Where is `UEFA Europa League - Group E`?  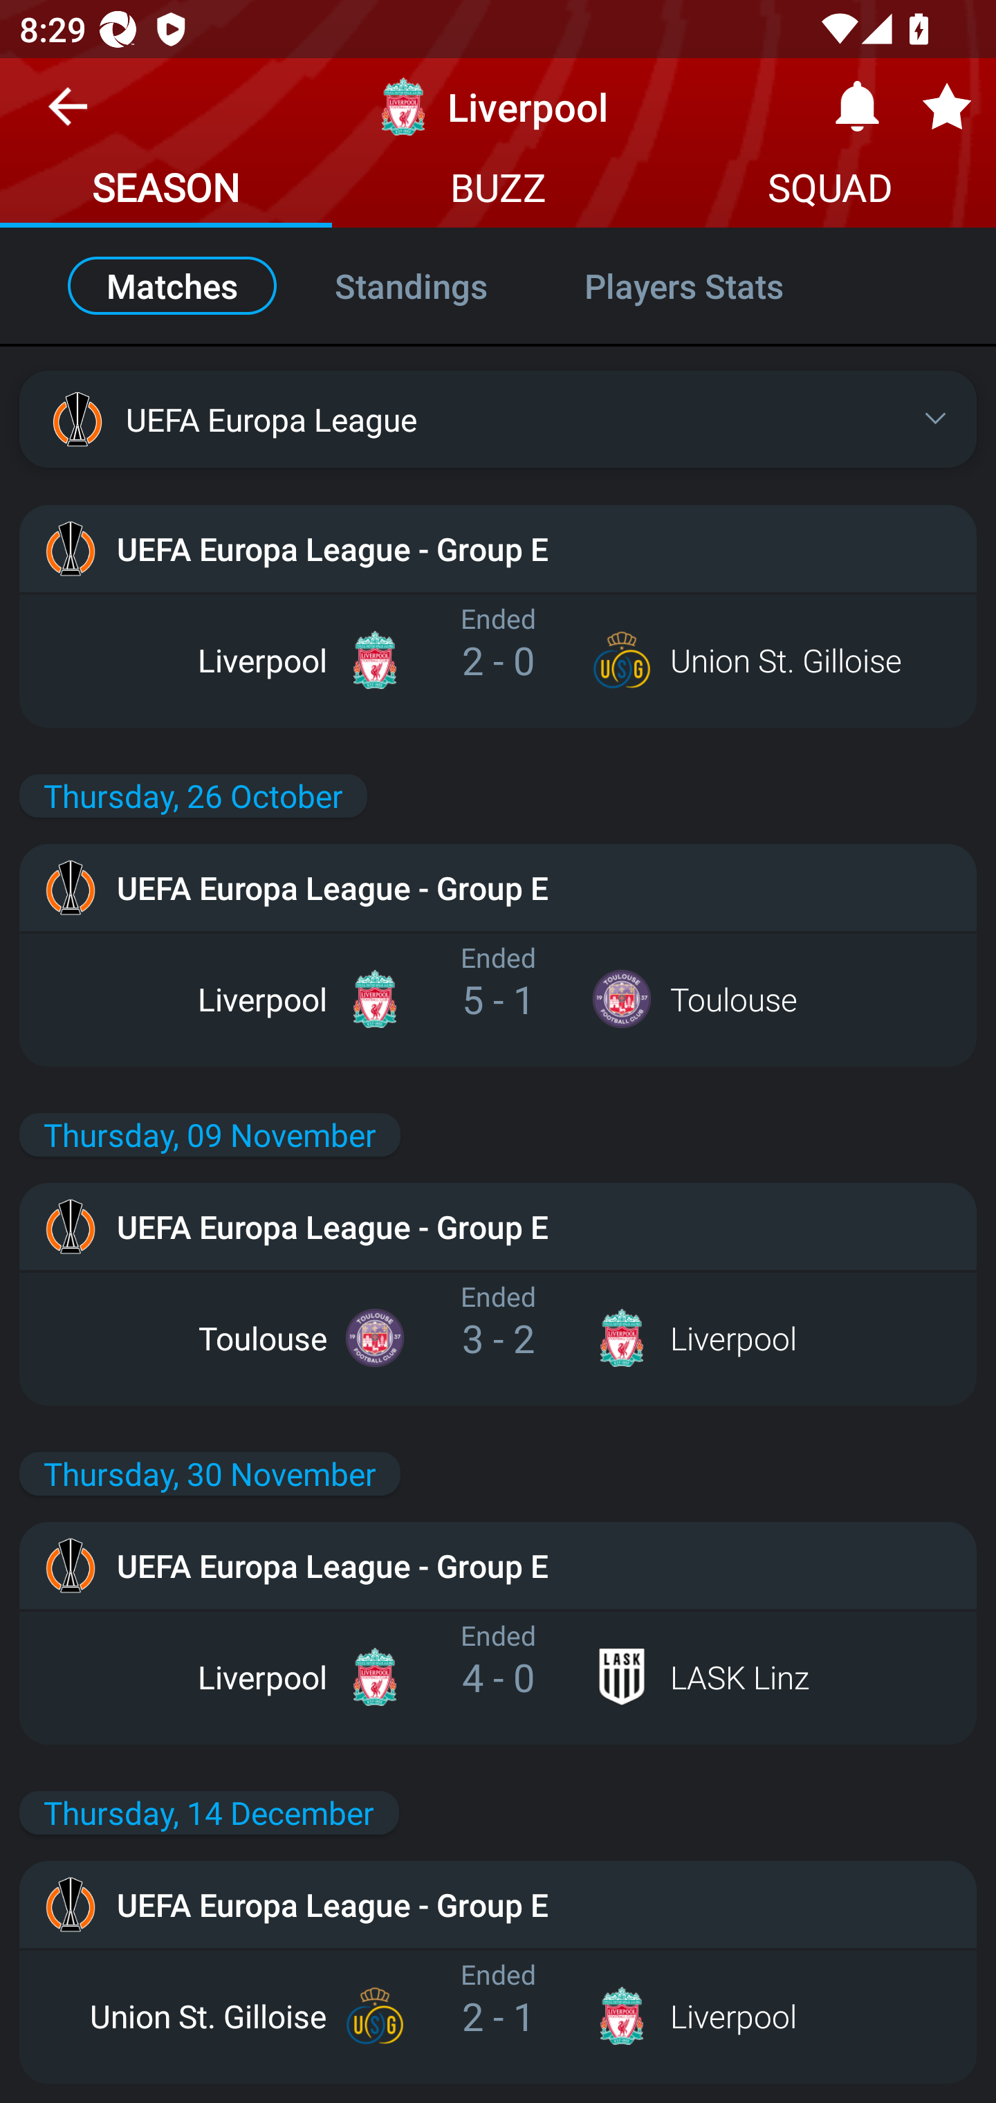 UEFA Europa League - Group E is located at coordinates (498, 1565).